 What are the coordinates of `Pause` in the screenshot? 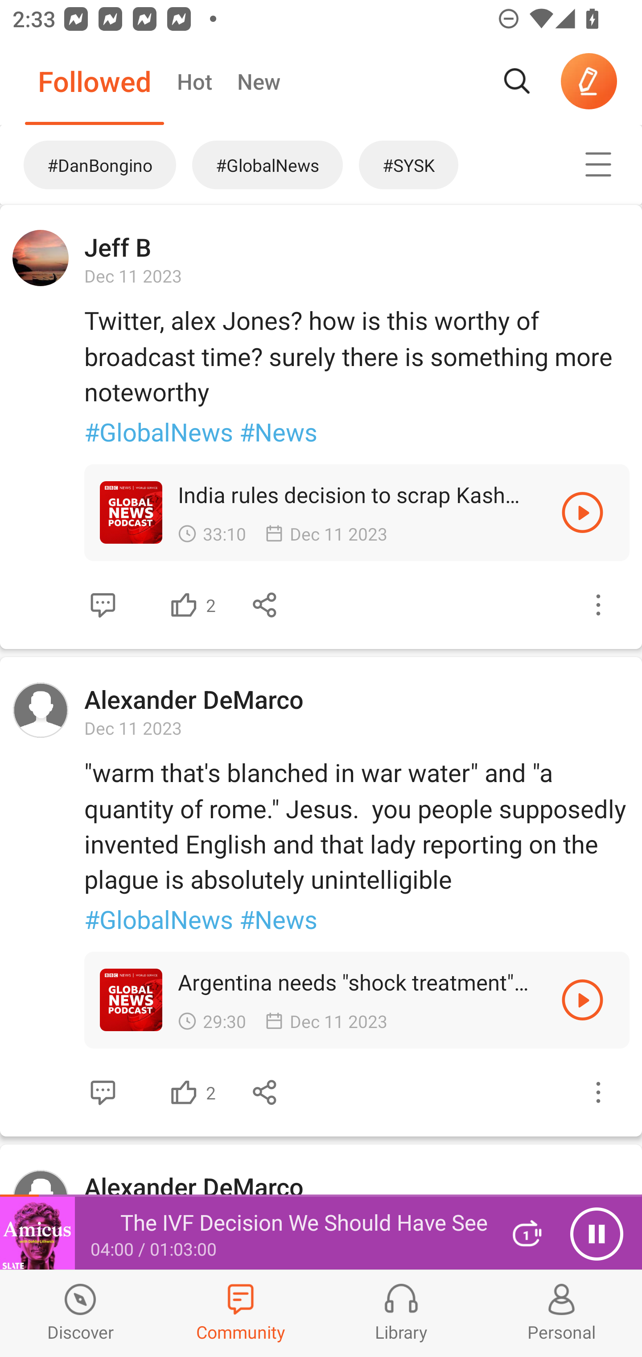 It's located at (597, 1234).